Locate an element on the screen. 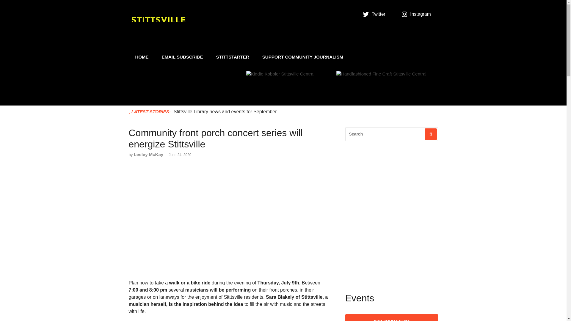 Image resolution: width=571 pixels, height=321 pixels. SUPPORT COMMUNITY JOURNALISM is located at coordinates (303, 57).